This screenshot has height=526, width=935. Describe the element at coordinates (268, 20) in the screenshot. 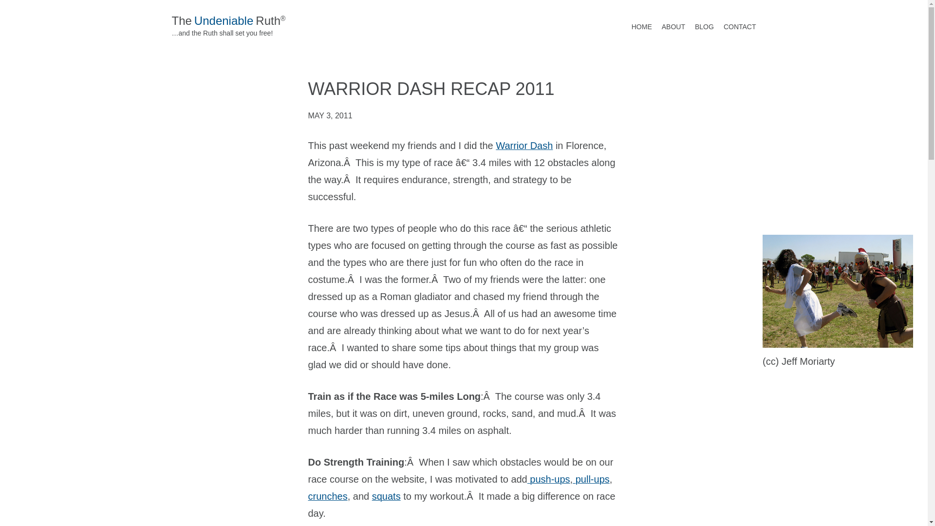

I see `Ruth` at that location.